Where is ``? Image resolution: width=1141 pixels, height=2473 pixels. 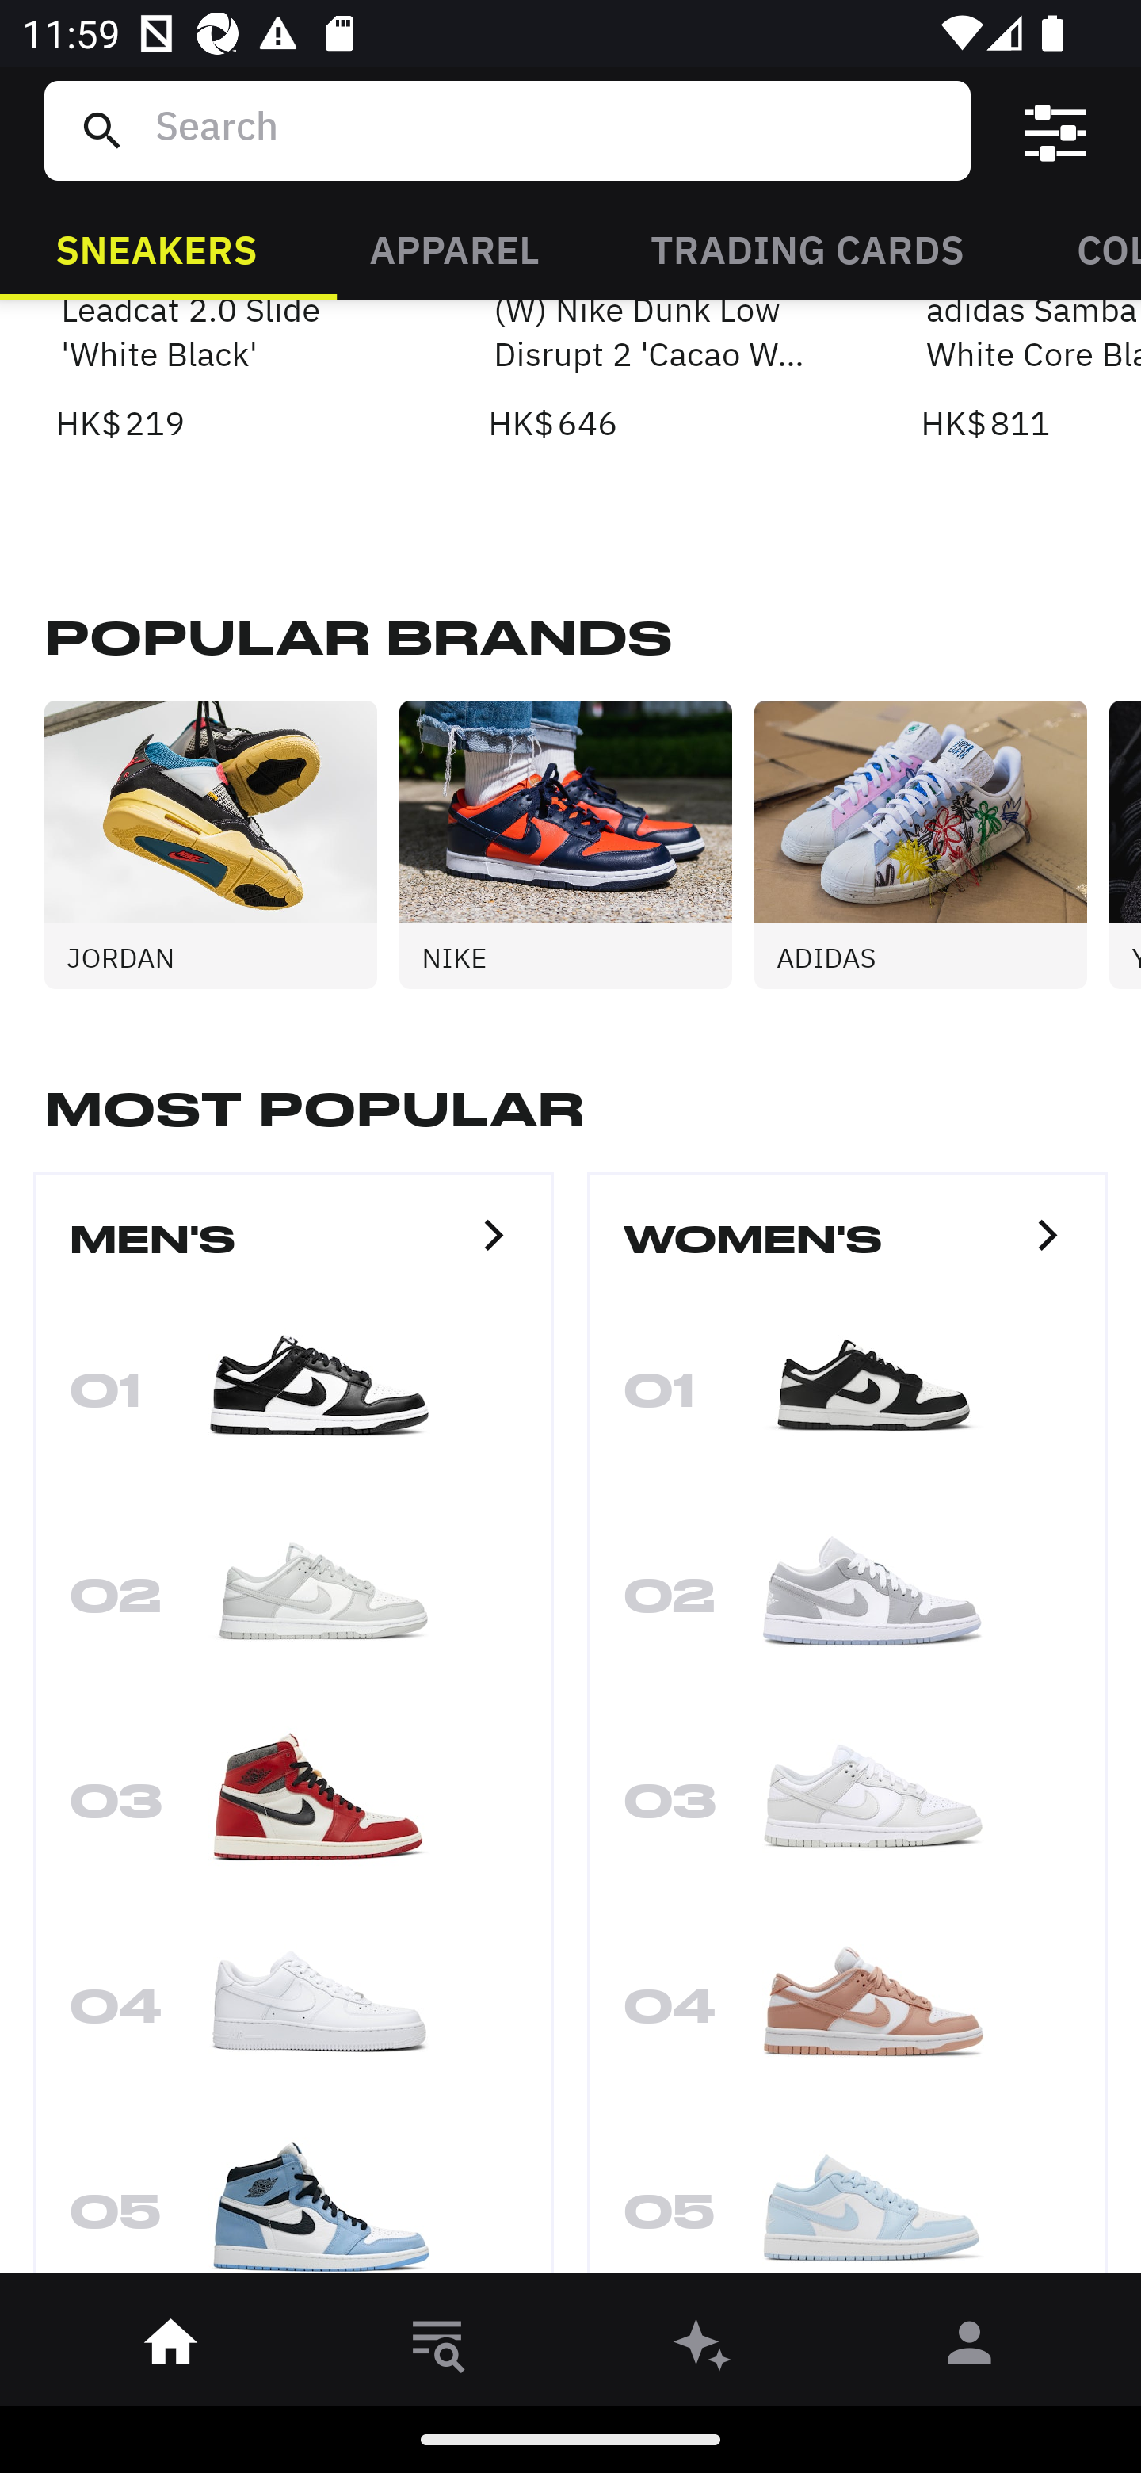  is located at coordinates (1055, 131).